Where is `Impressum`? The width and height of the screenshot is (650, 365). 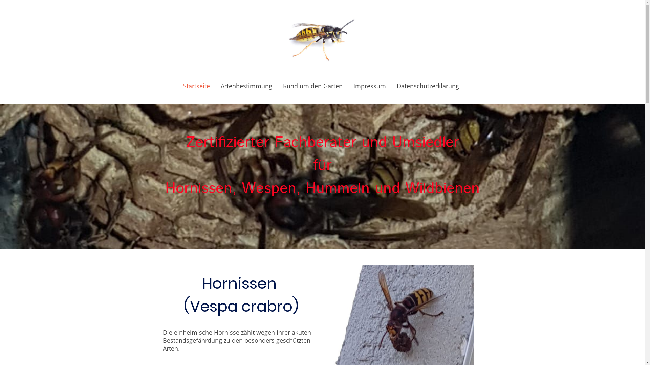
Impressum is located at coordinates (370, 86).